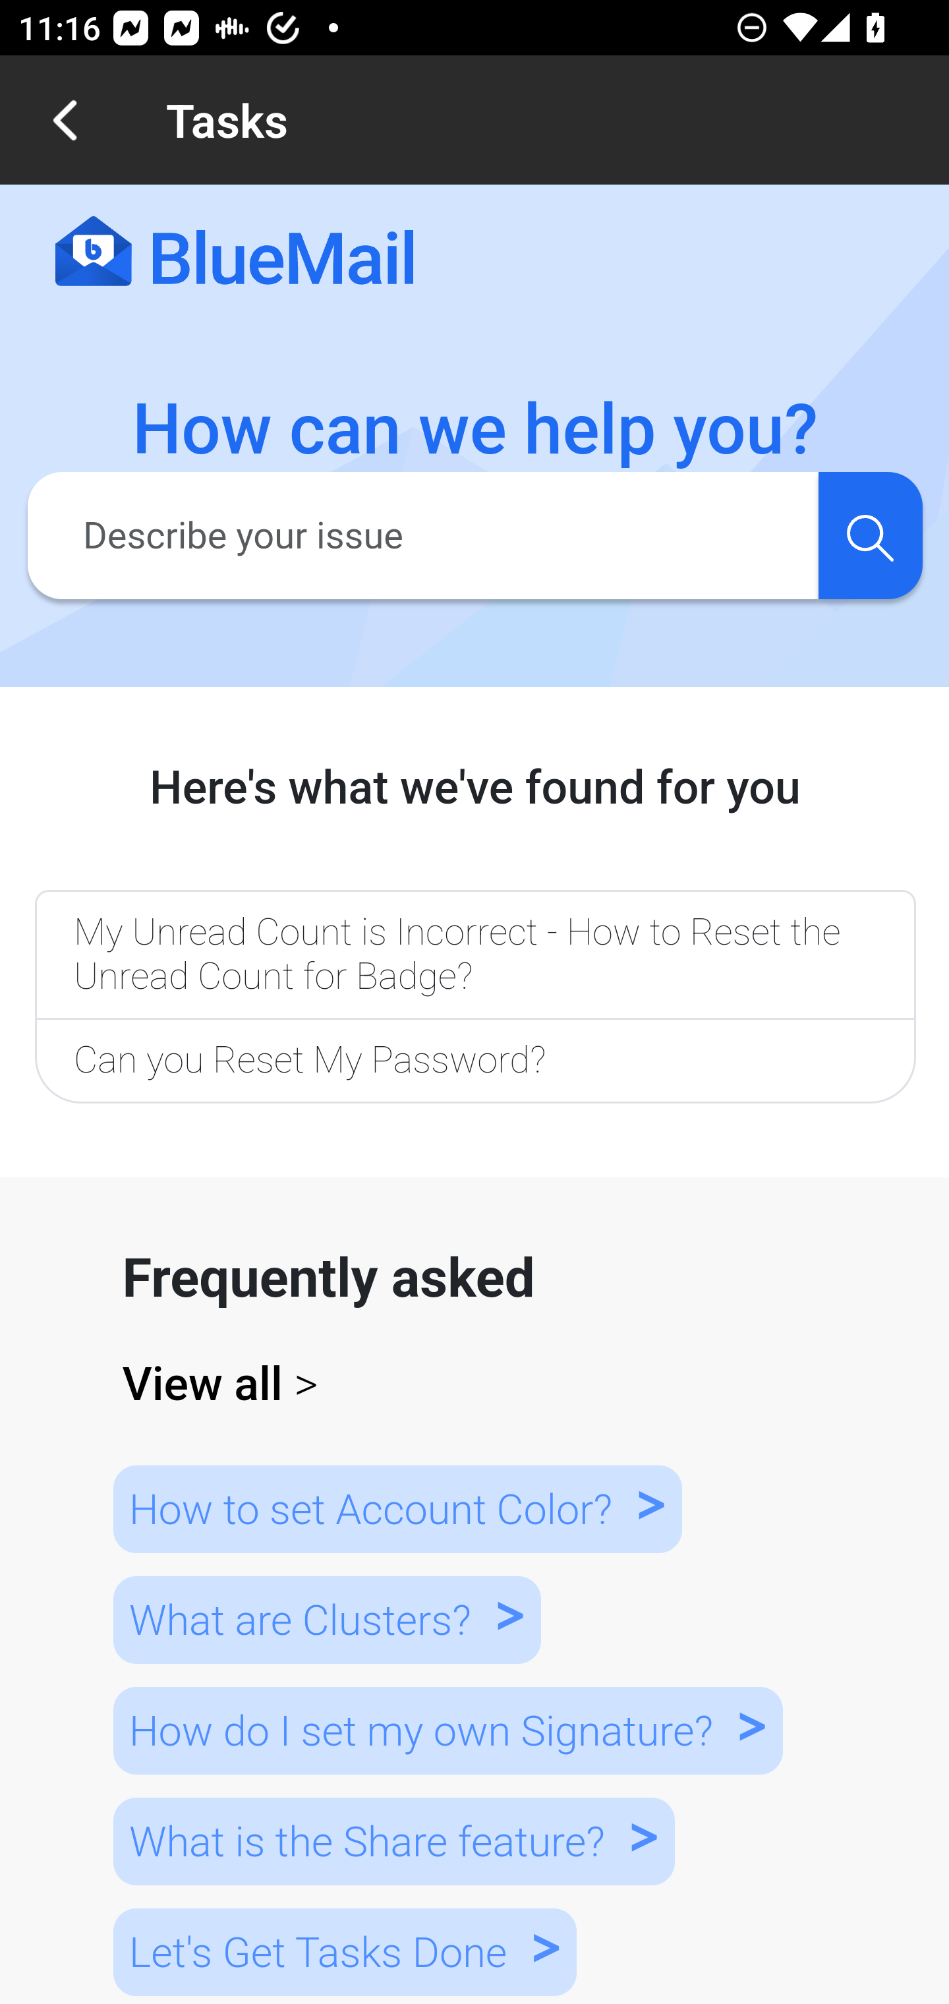 The width and height of the screenshot is (949, 2004). What do you see at coordinates (870, 535) in the screenshot?
I see `search` at bounding box center [870, 535].